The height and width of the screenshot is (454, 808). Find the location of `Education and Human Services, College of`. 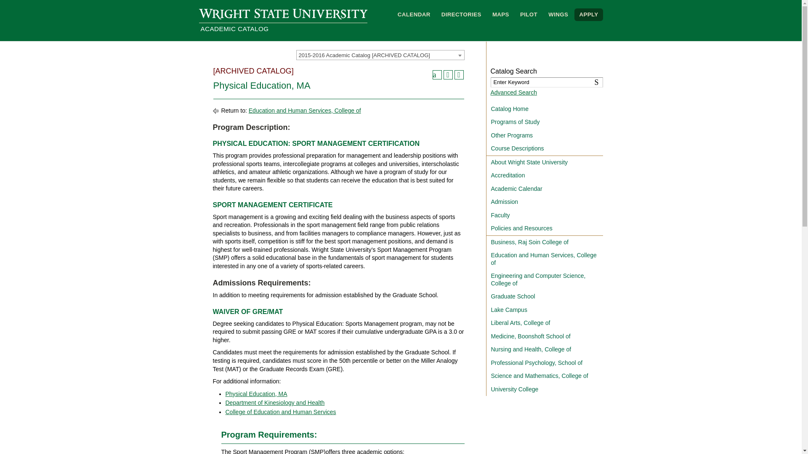

Education and Human Services, College of is located at coordinates (305, 110).